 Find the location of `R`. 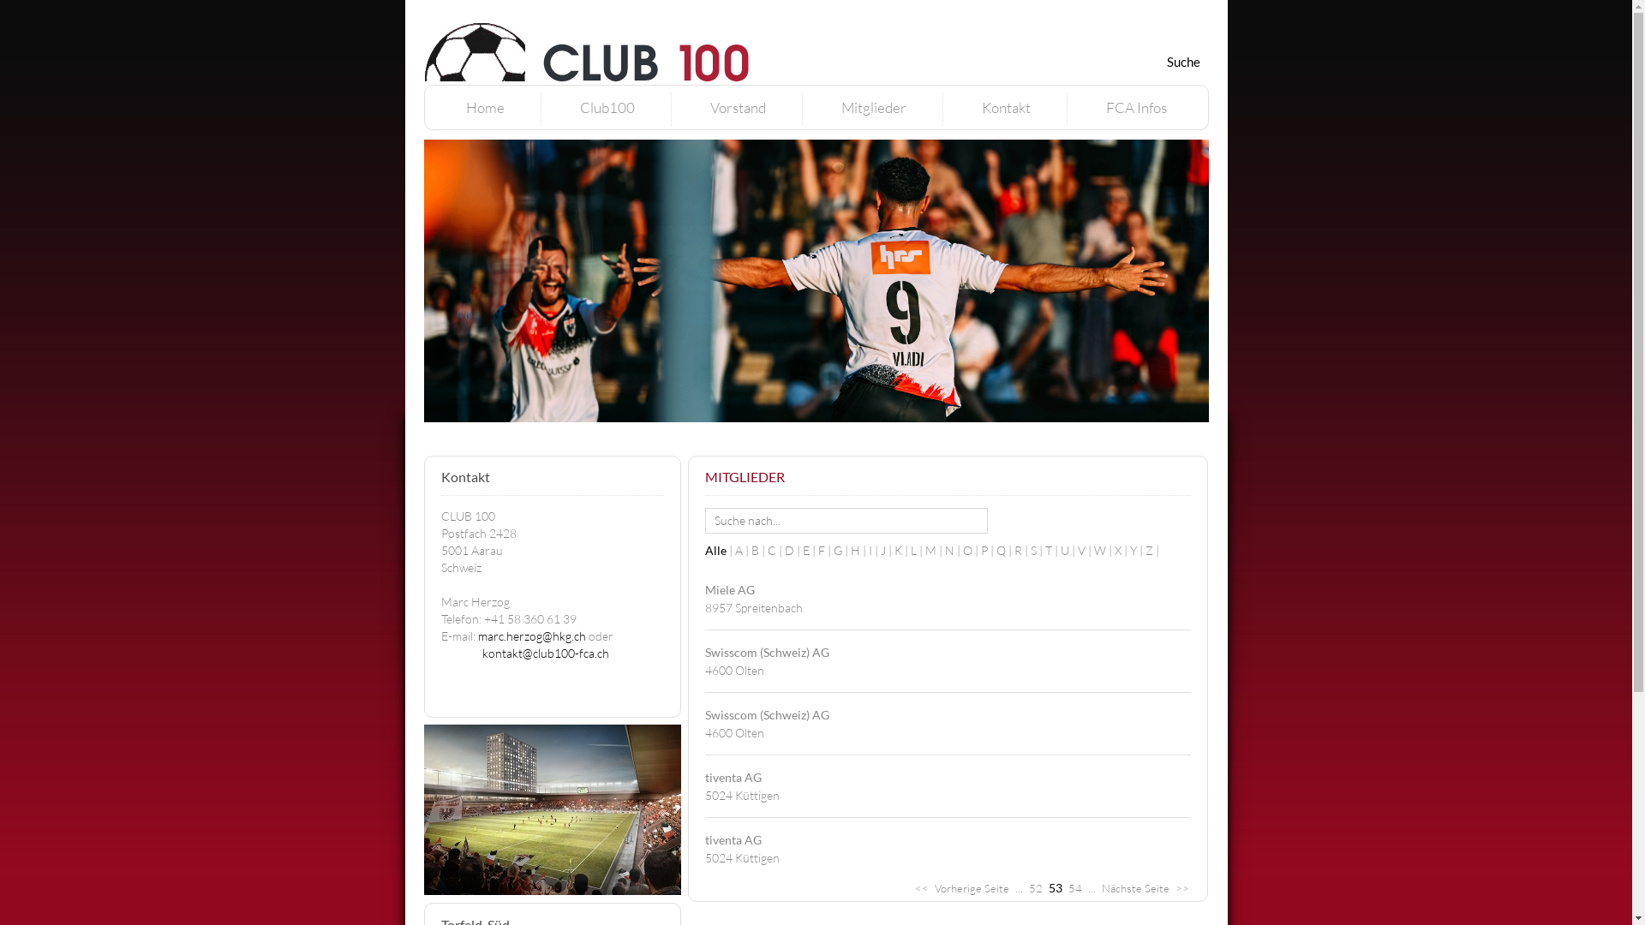

R is located at coordinates (1023, 550).